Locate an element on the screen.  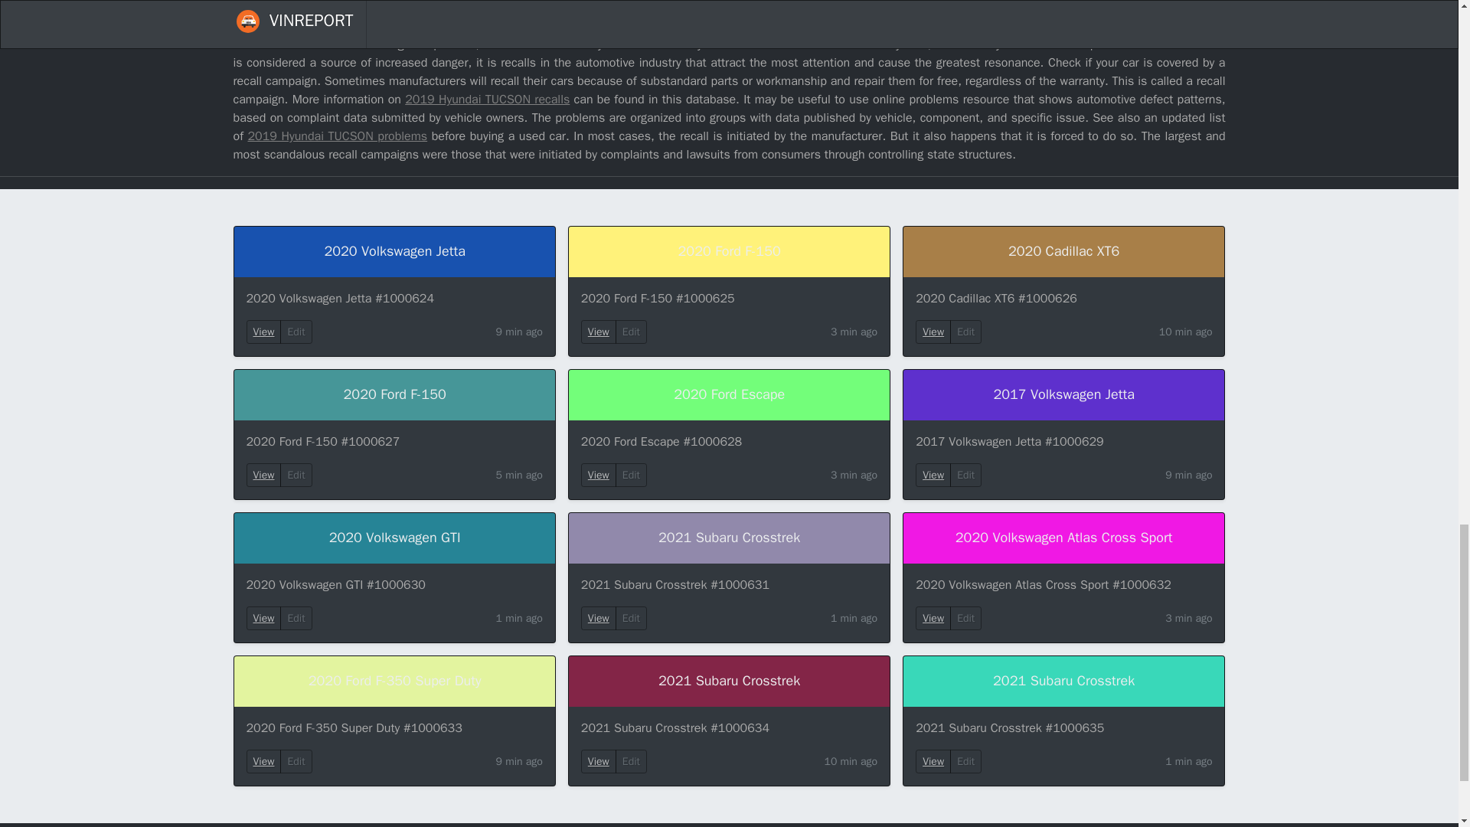
Edit is located at coordinates (631, 332).